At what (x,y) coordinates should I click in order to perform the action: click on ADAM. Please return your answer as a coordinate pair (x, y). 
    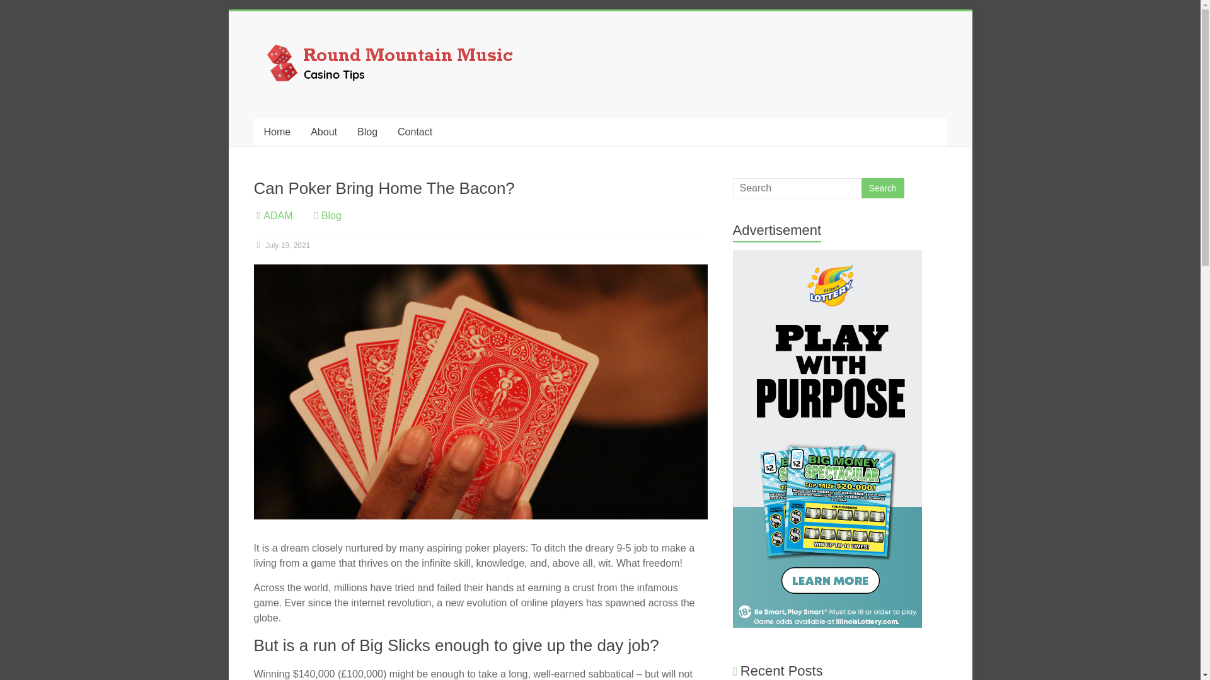
    Looking at the image, I should click on (278, 215).